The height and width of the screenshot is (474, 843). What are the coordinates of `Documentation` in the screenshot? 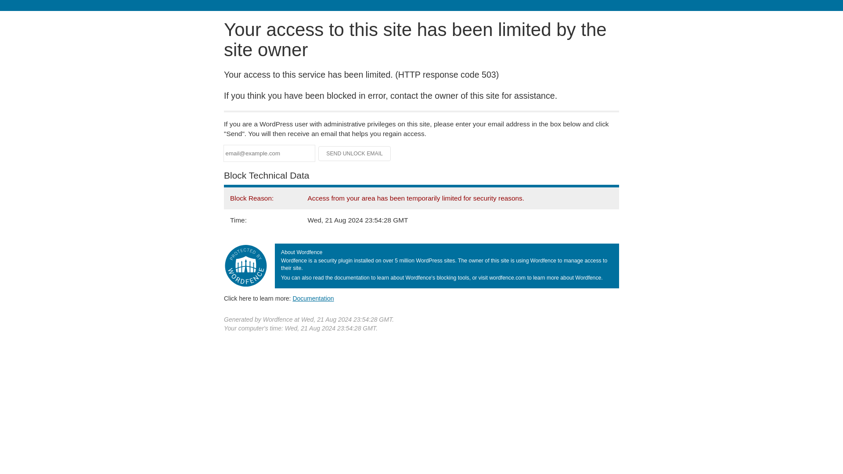 It's located at (313, 298).